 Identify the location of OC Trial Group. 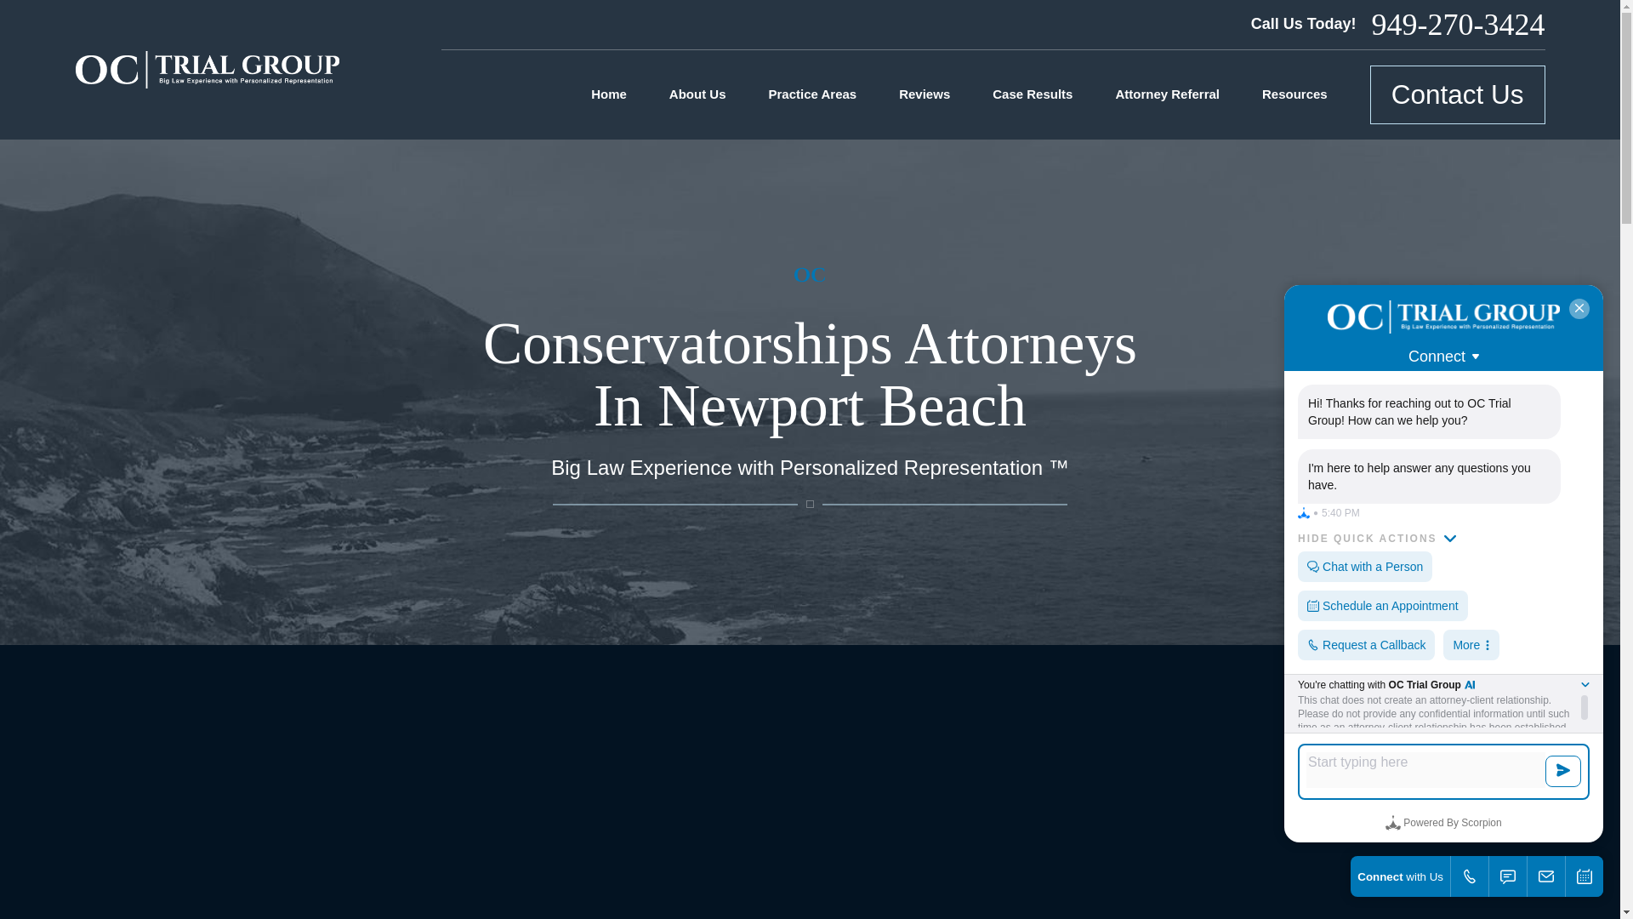
(206, 70).